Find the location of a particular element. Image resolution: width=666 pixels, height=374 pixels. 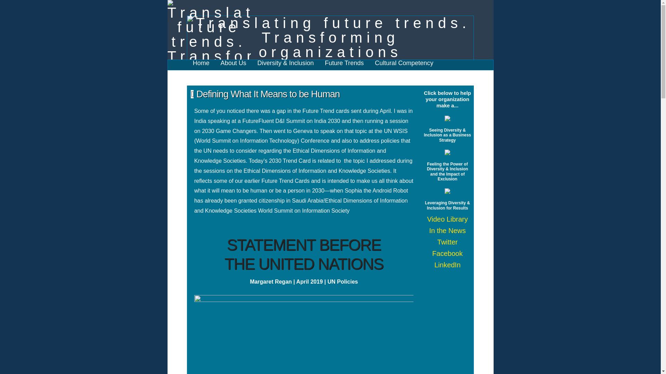

About Us is located at coordinates (233, 65).